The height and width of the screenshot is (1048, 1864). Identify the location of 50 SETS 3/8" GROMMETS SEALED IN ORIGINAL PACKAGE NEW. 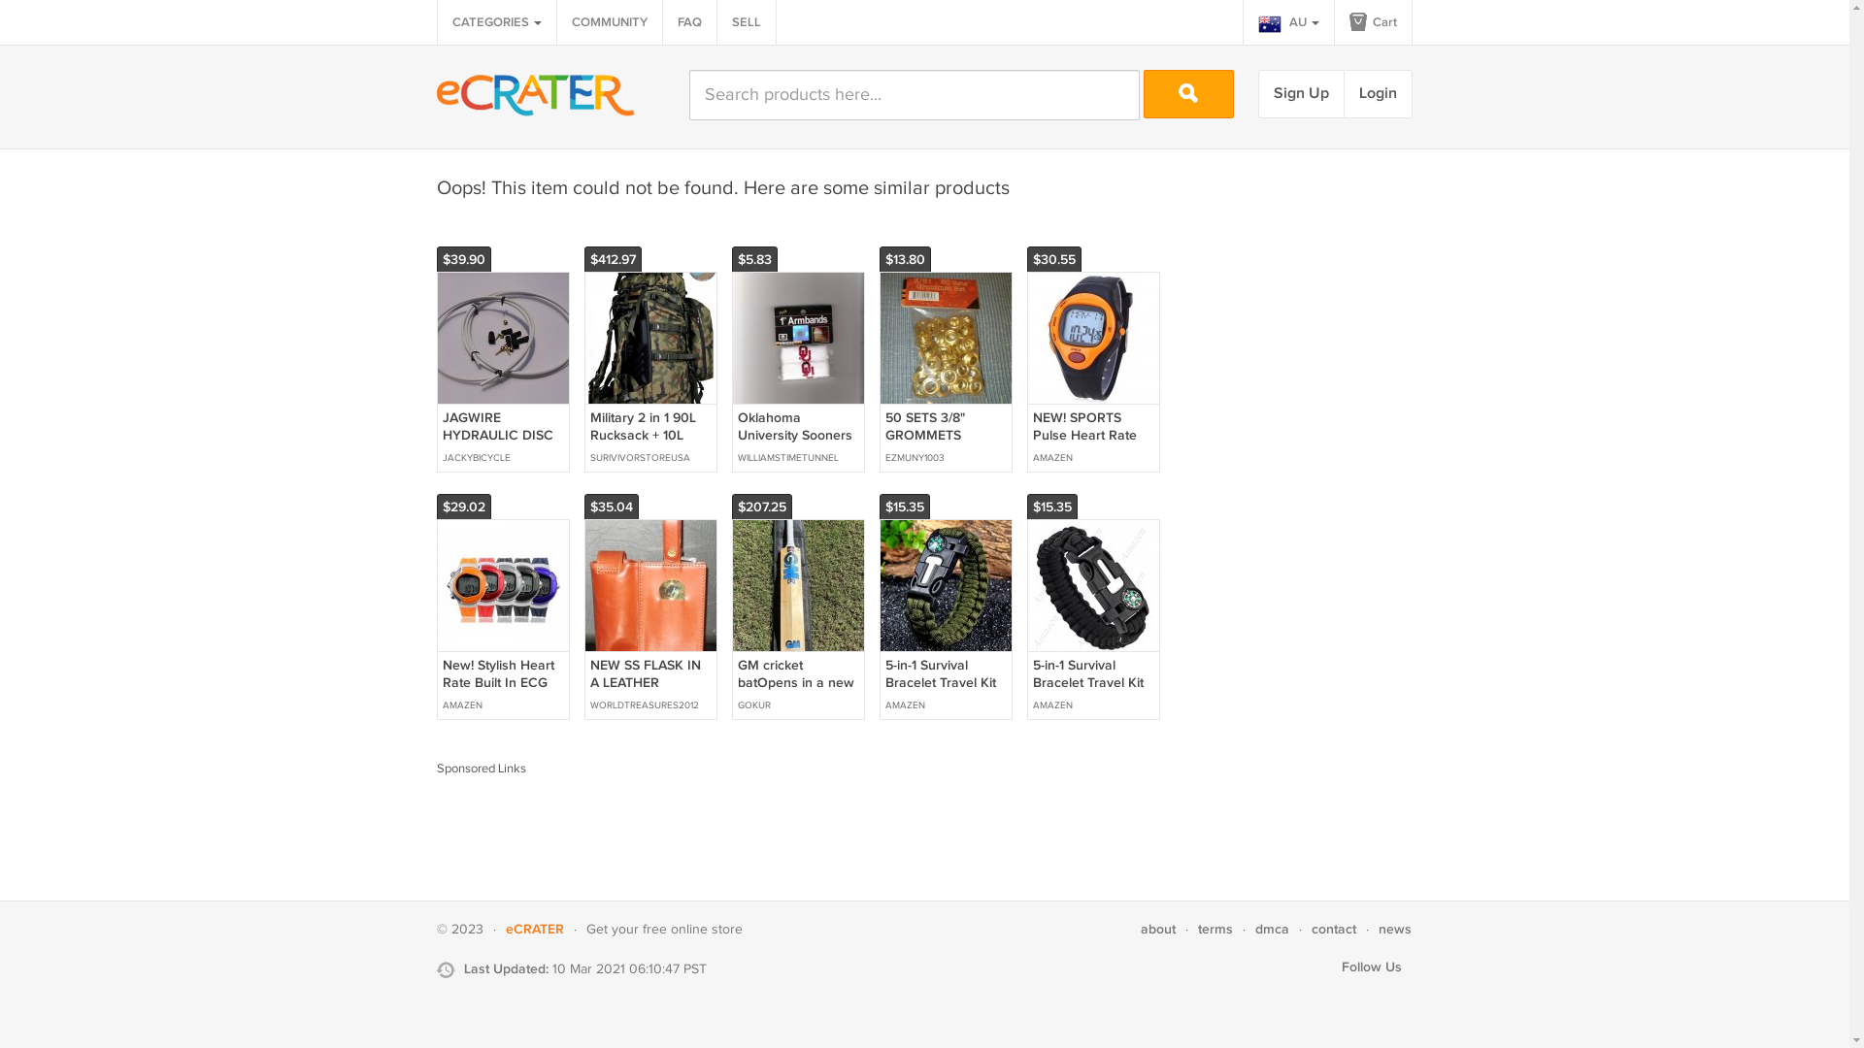
(932, 453).